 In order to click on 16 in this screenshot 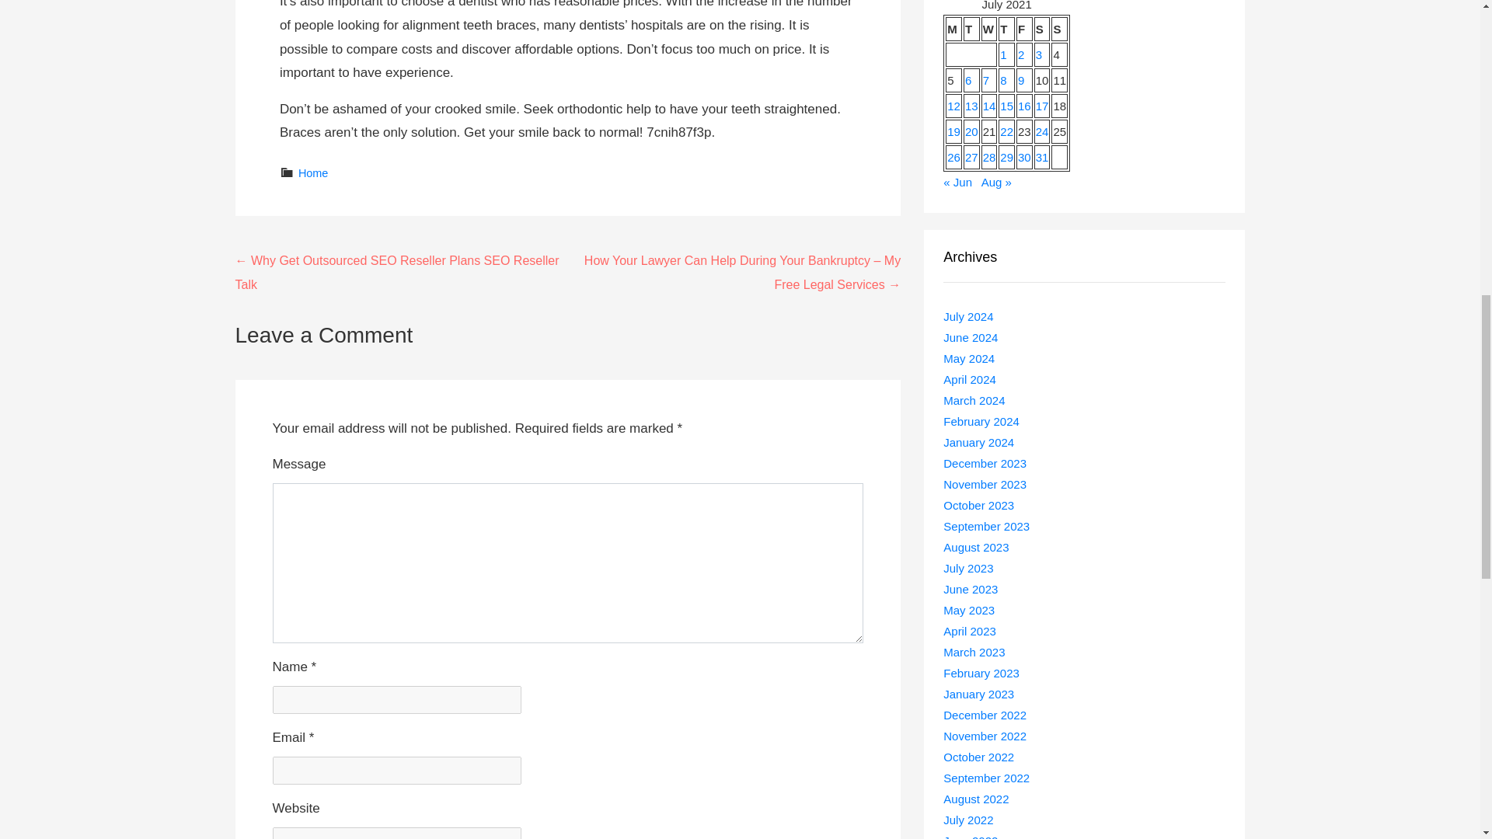, I will do `click(1024, 106)`.